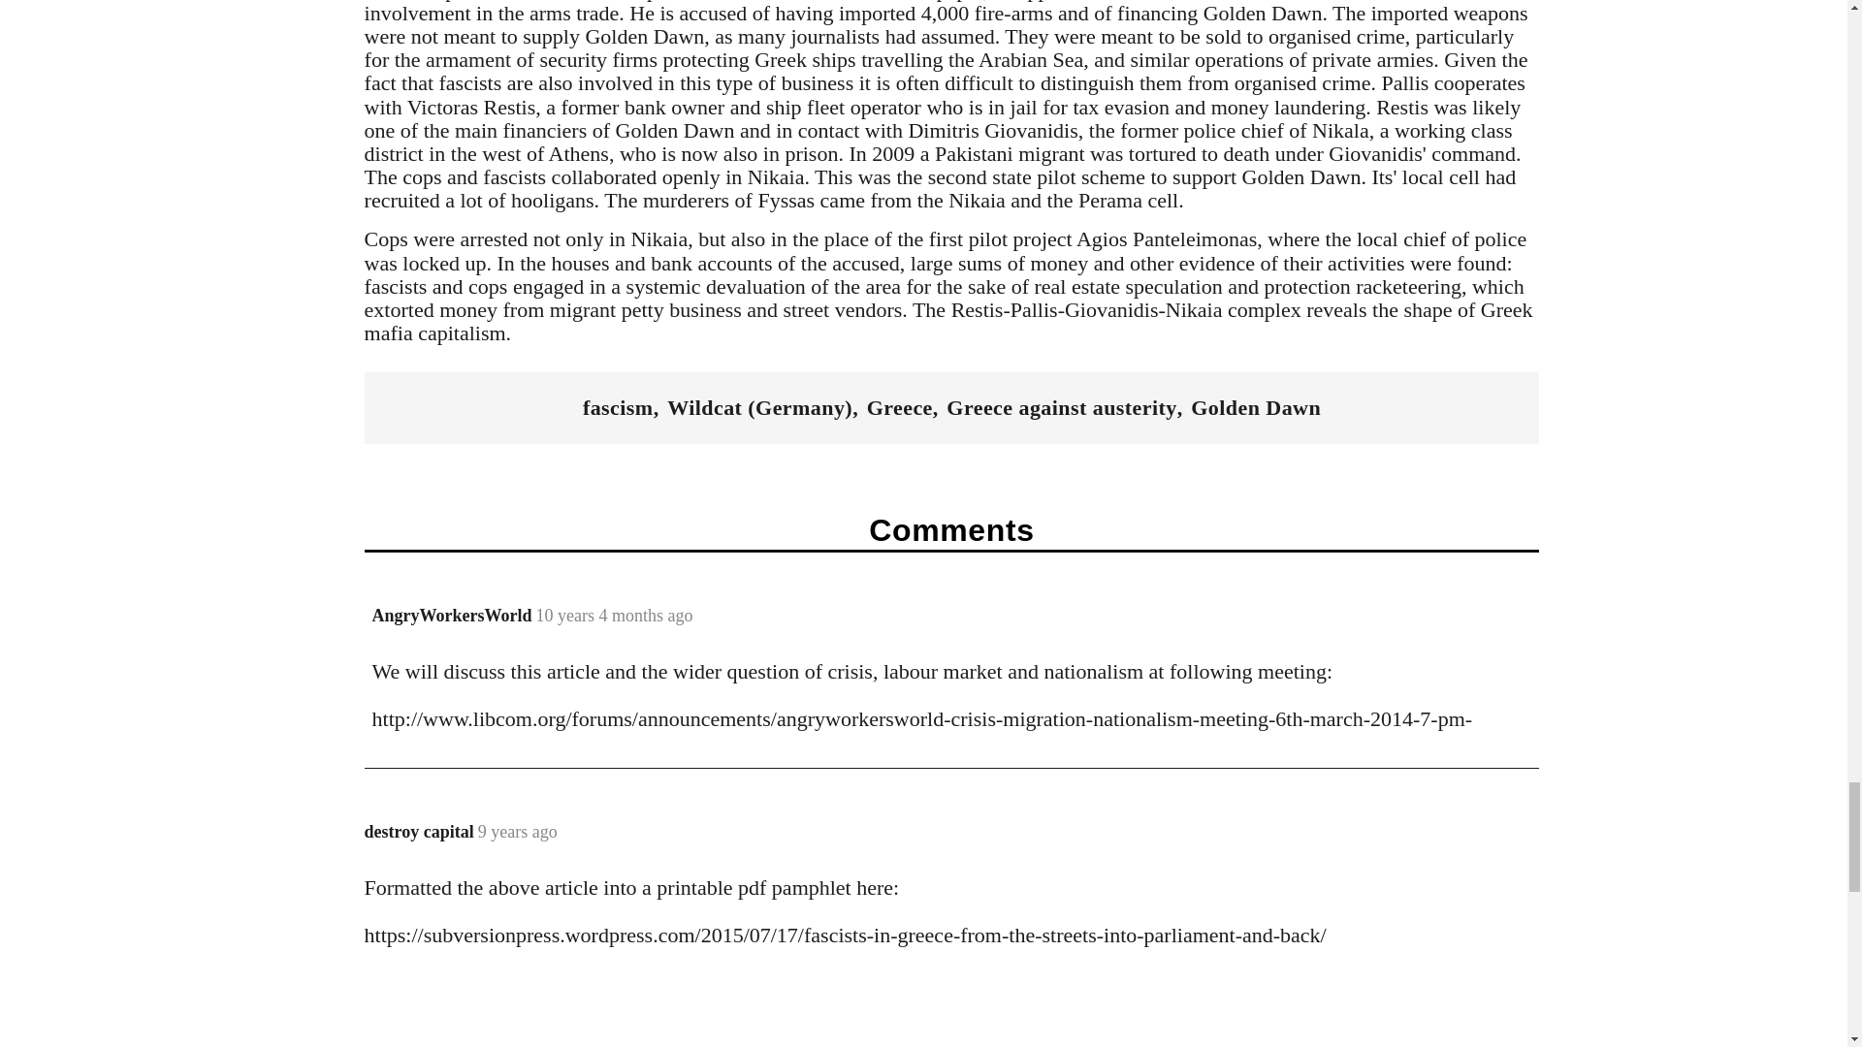  I want to click on fascism, so click(617, 408).